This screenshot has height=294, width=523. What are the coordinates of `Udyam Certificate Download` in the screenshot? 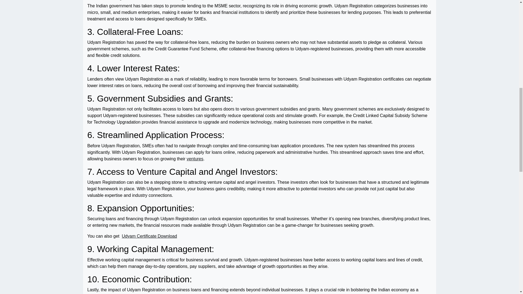 It's located at (149, 236).